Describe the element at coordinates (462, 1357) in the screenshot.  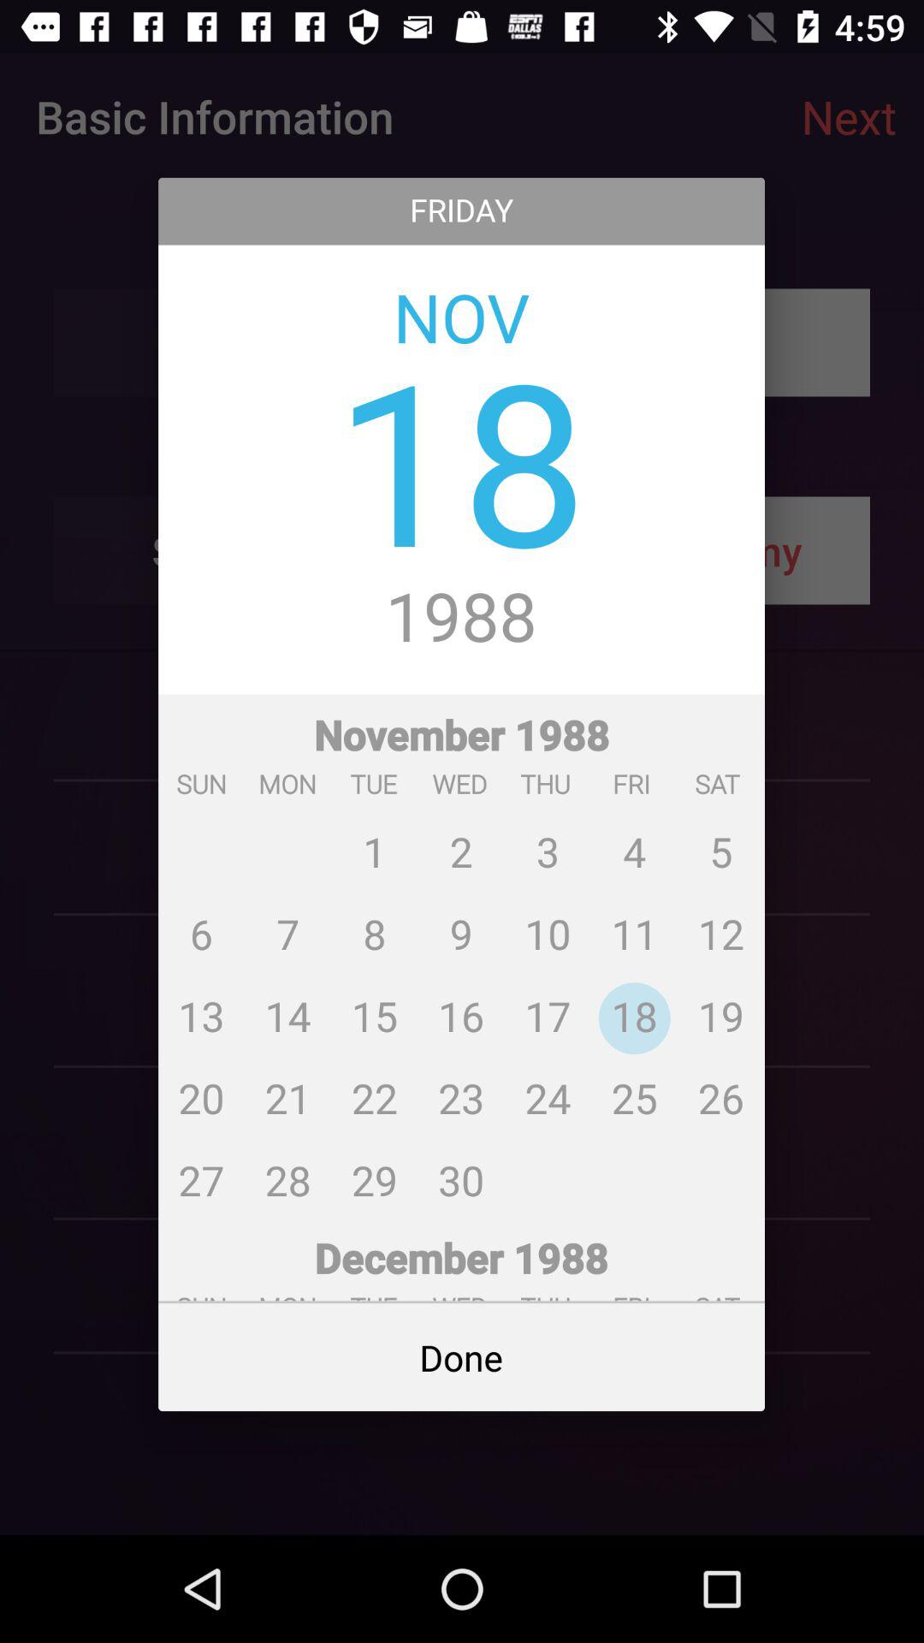
I see `jump to the done item` at that location.